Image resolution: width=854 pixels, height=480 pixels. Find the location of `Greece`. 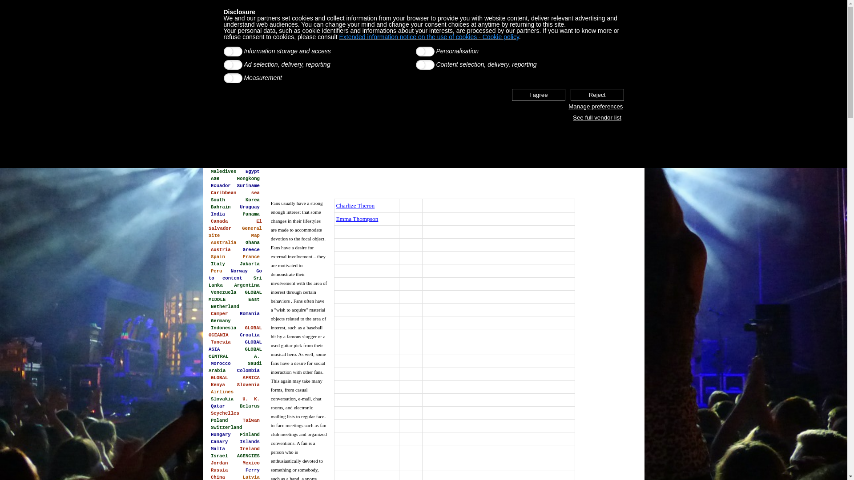

Greece is located at coordinates (251, 250).